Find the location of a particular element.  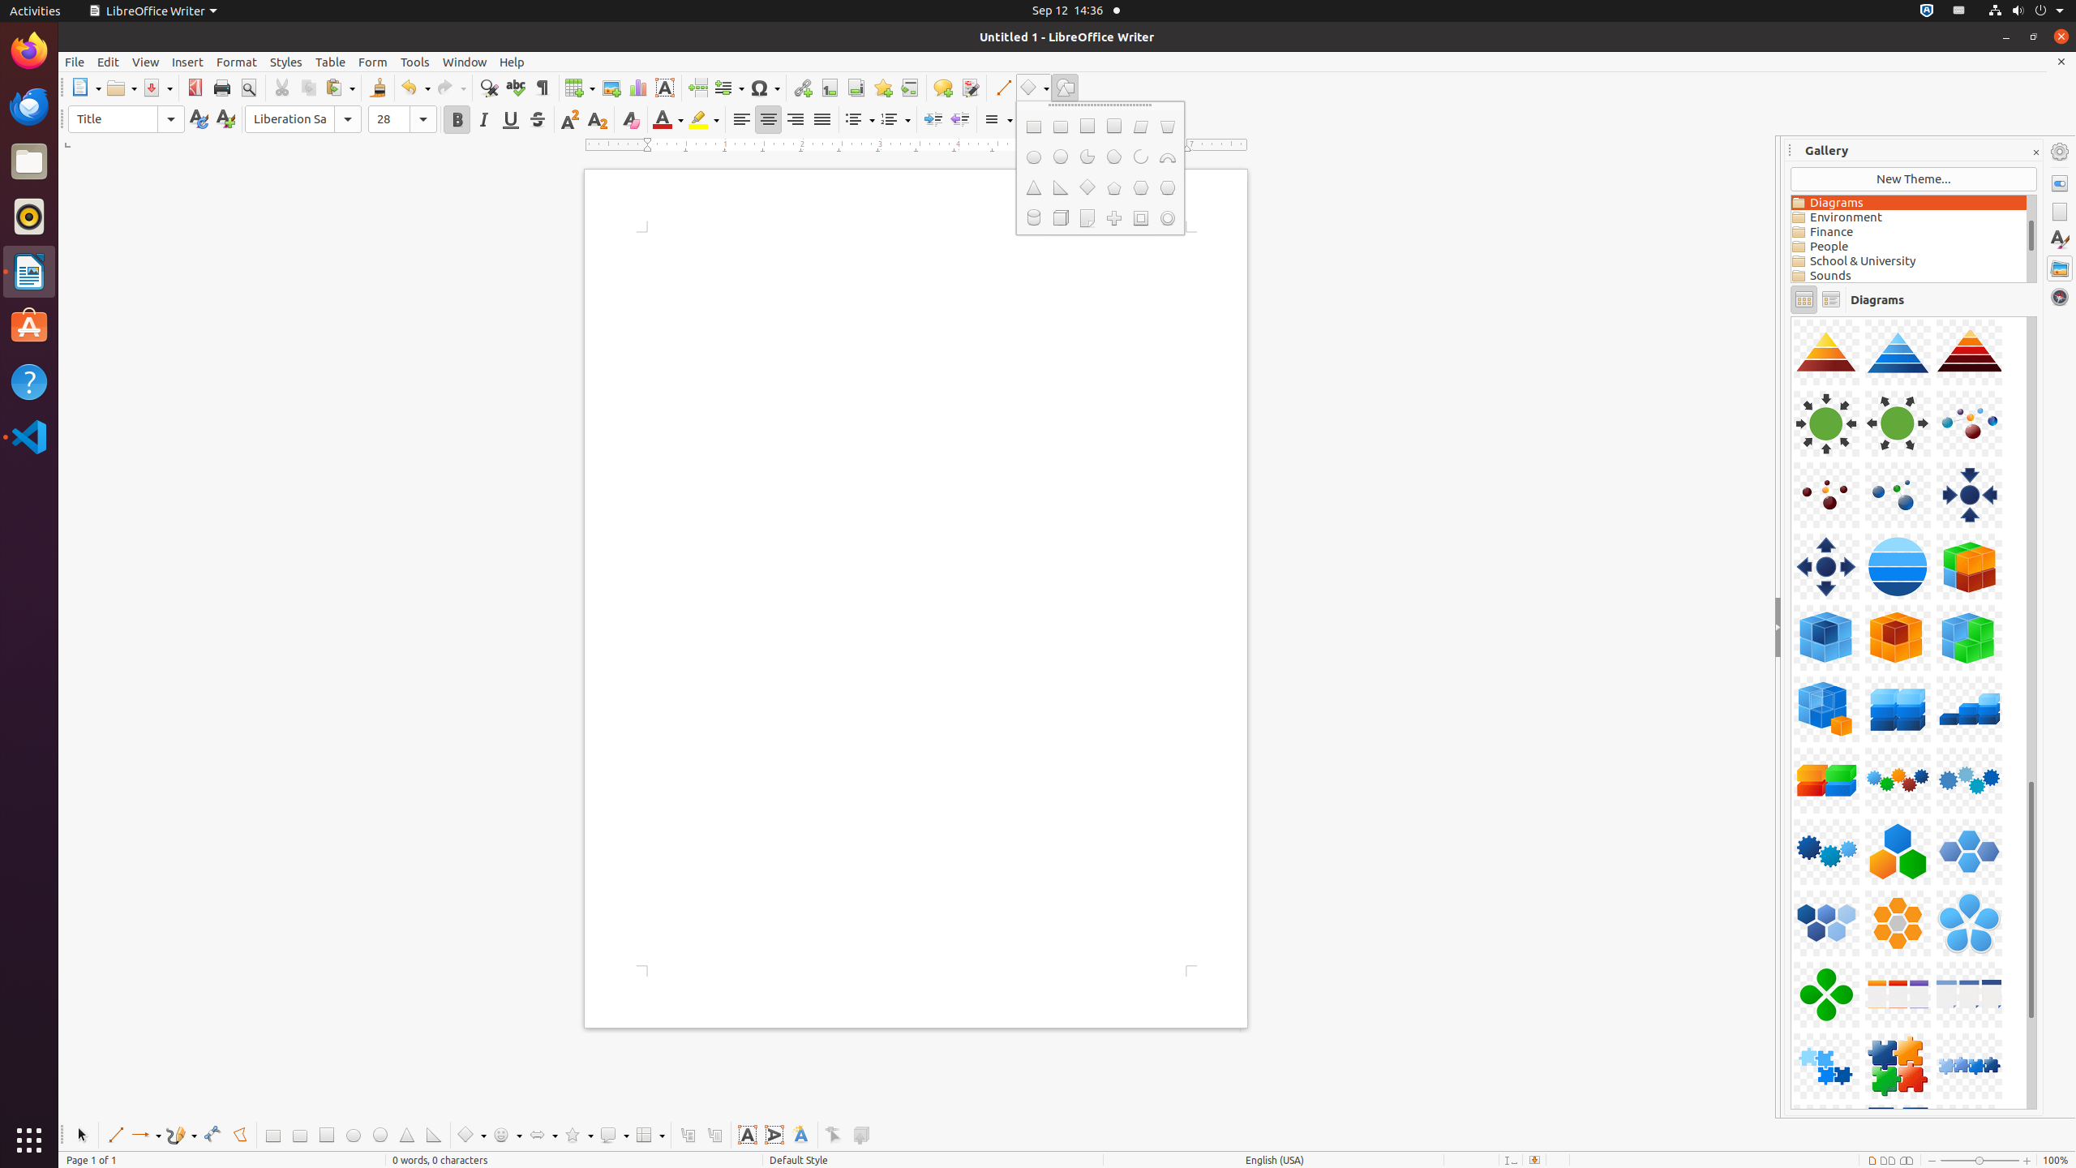

Cube is located at coordinates (1061, 218).